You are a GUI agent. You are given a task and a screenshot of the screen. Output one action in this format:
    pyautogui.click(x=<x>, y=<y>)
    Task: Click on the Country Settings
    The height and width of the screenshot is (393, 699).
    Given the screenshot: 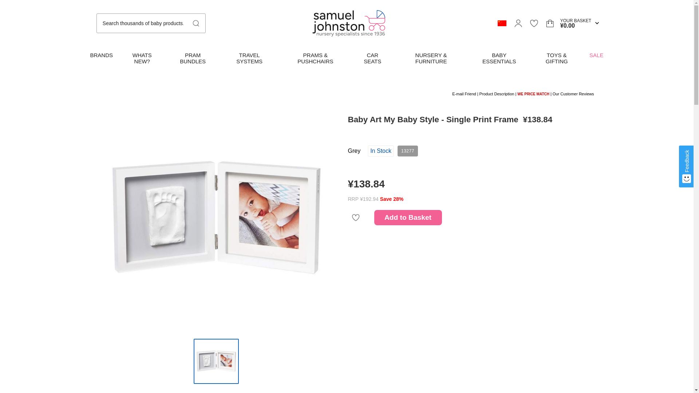 What is the action you would take?
    pyautogui.click(x=502, y=23)
    